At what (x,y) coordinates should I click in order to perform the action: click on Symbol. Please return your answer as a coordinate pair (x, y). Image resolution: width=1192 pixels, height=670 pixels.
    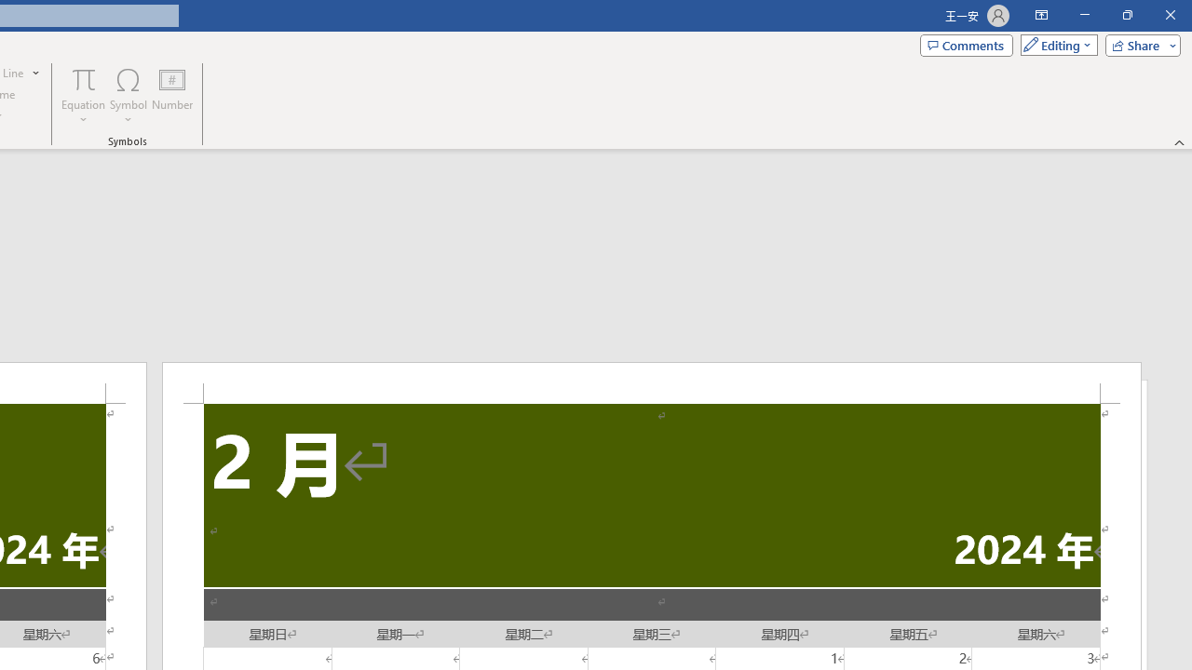
    Looking at the image, I should click on (129, 95).